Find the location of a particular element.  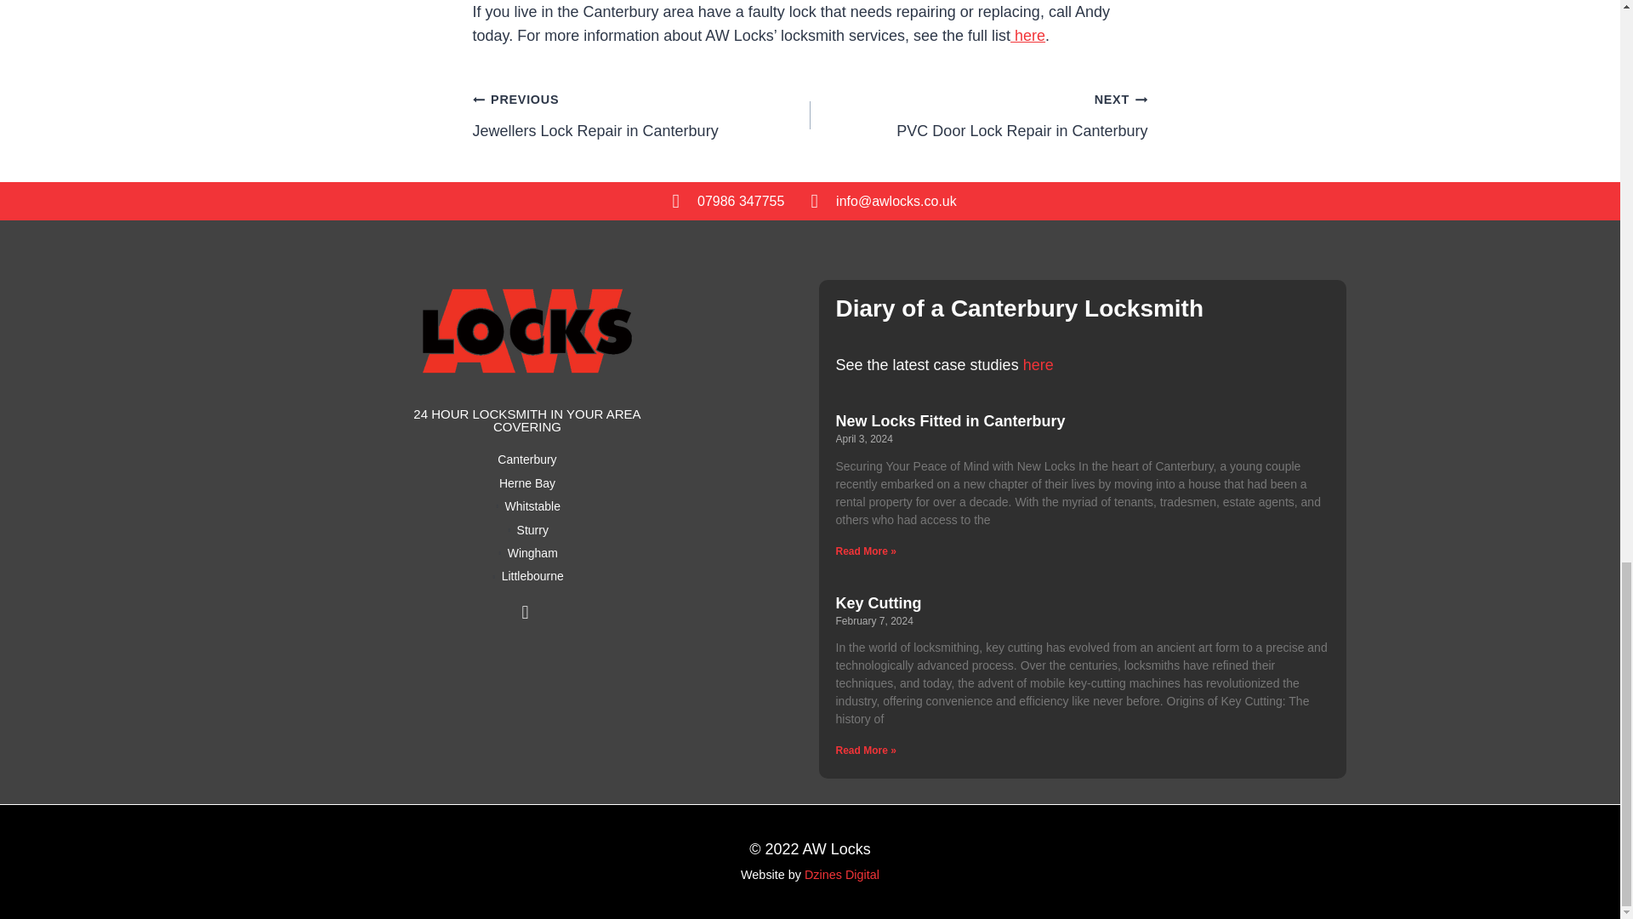

Canterbury is located at coordinates (526, 459).